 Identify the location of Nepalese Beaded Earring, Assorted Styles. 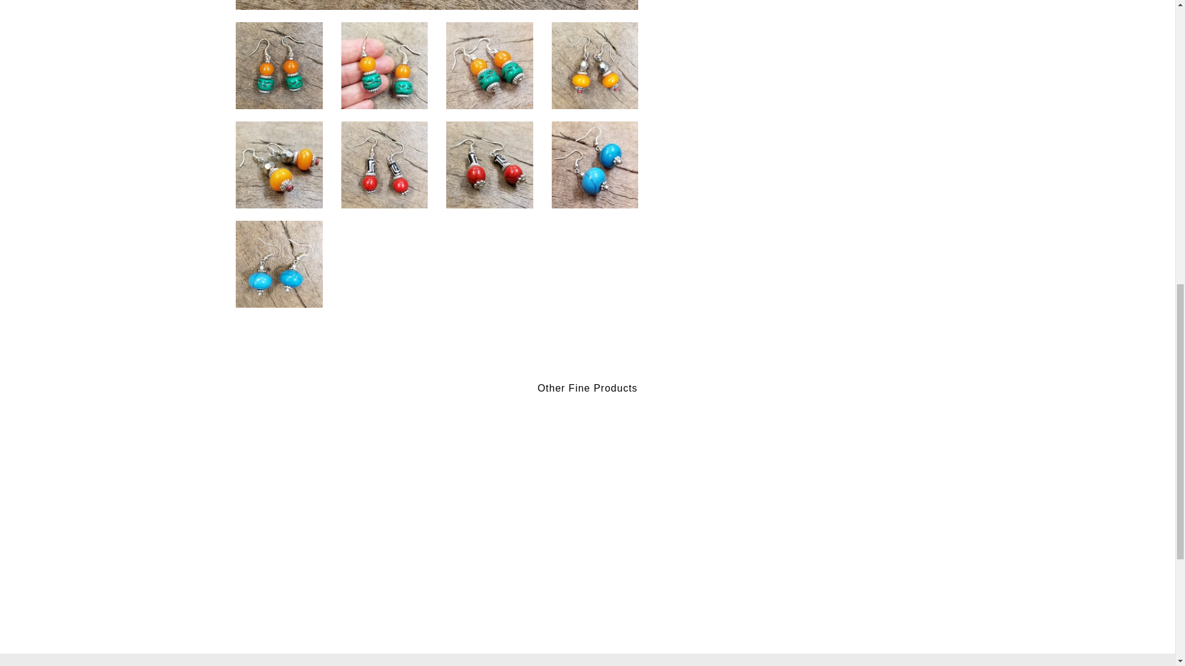
(384, 165).